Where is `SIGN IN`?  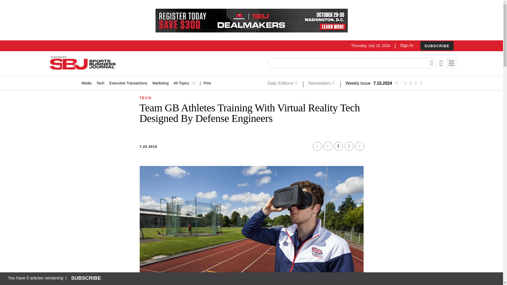 SIGN IN is located at coordinates (416, 145).